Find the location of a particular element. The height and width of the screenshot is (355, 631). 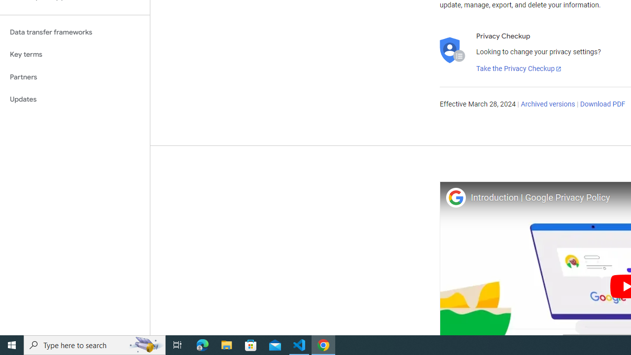

Key terms is located at coordinates (75, 54).